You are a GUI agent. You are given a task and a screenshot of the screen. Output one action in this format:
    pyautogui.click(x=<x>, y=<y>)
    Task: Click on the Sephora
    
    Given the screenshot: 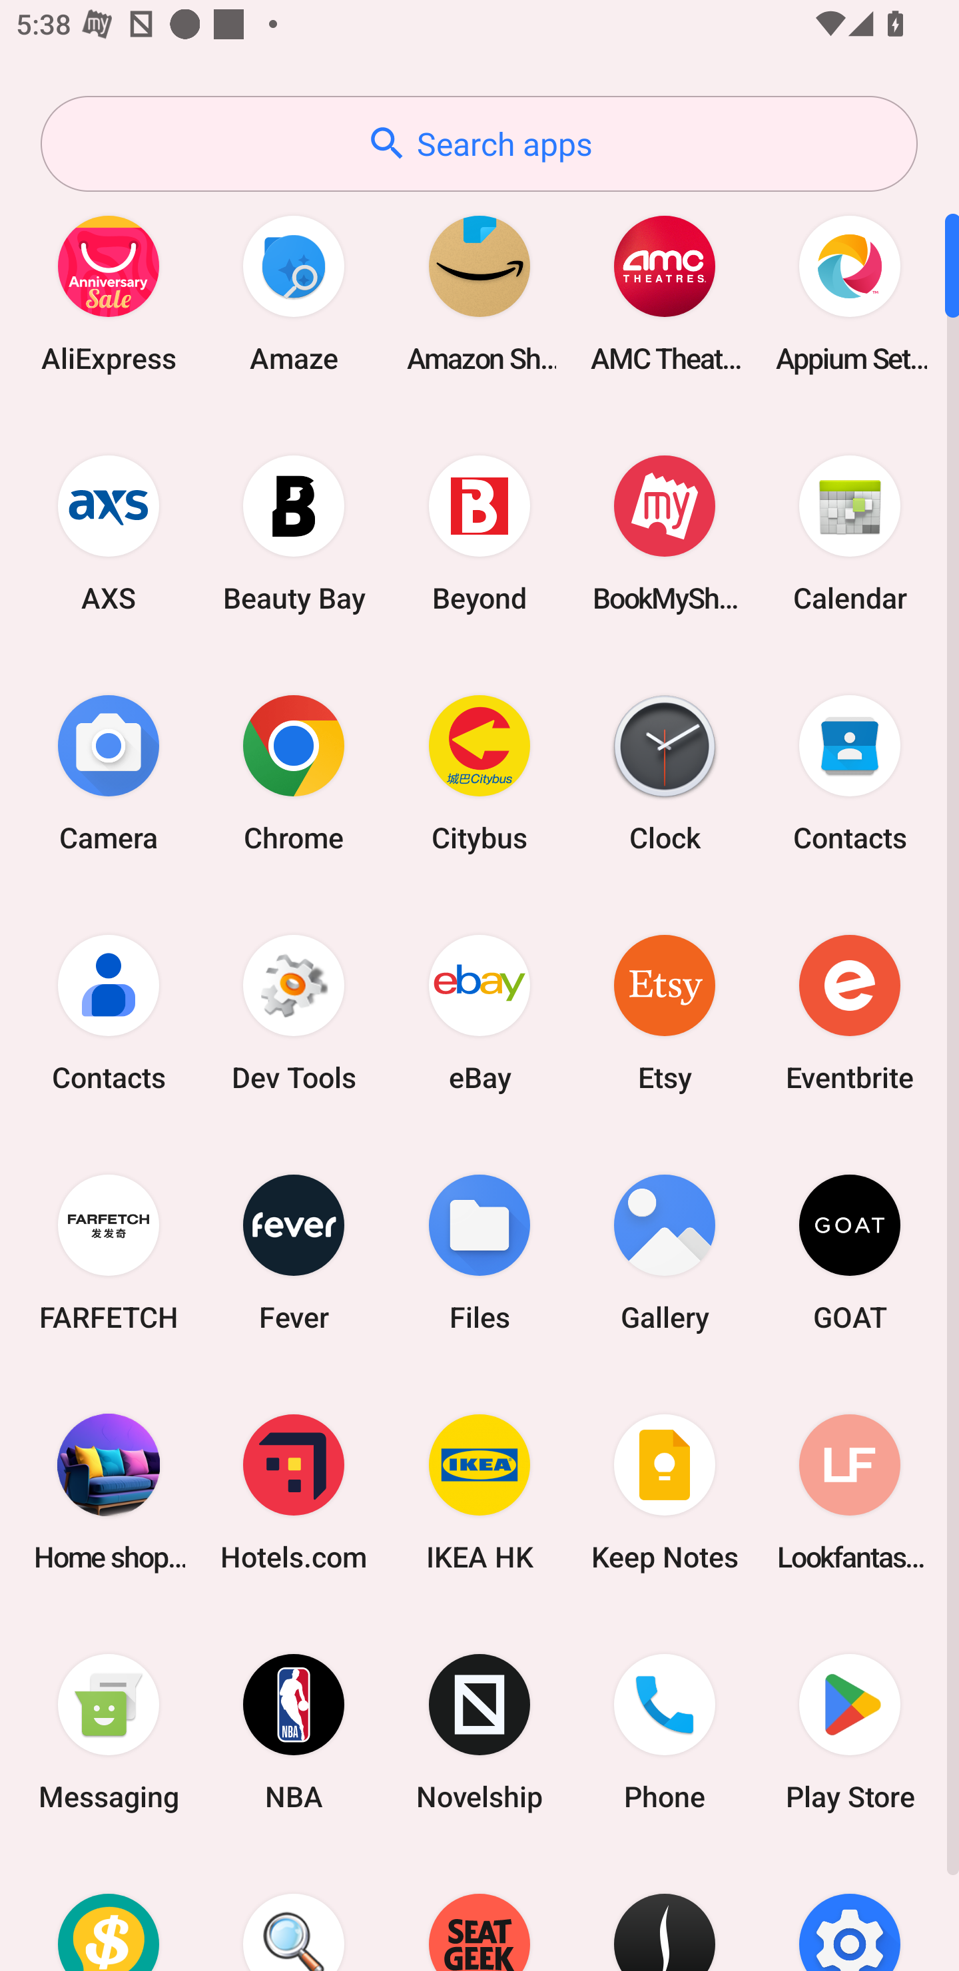 What is the action you would take?
    pyautogui.click(x=665, y=1912)
    